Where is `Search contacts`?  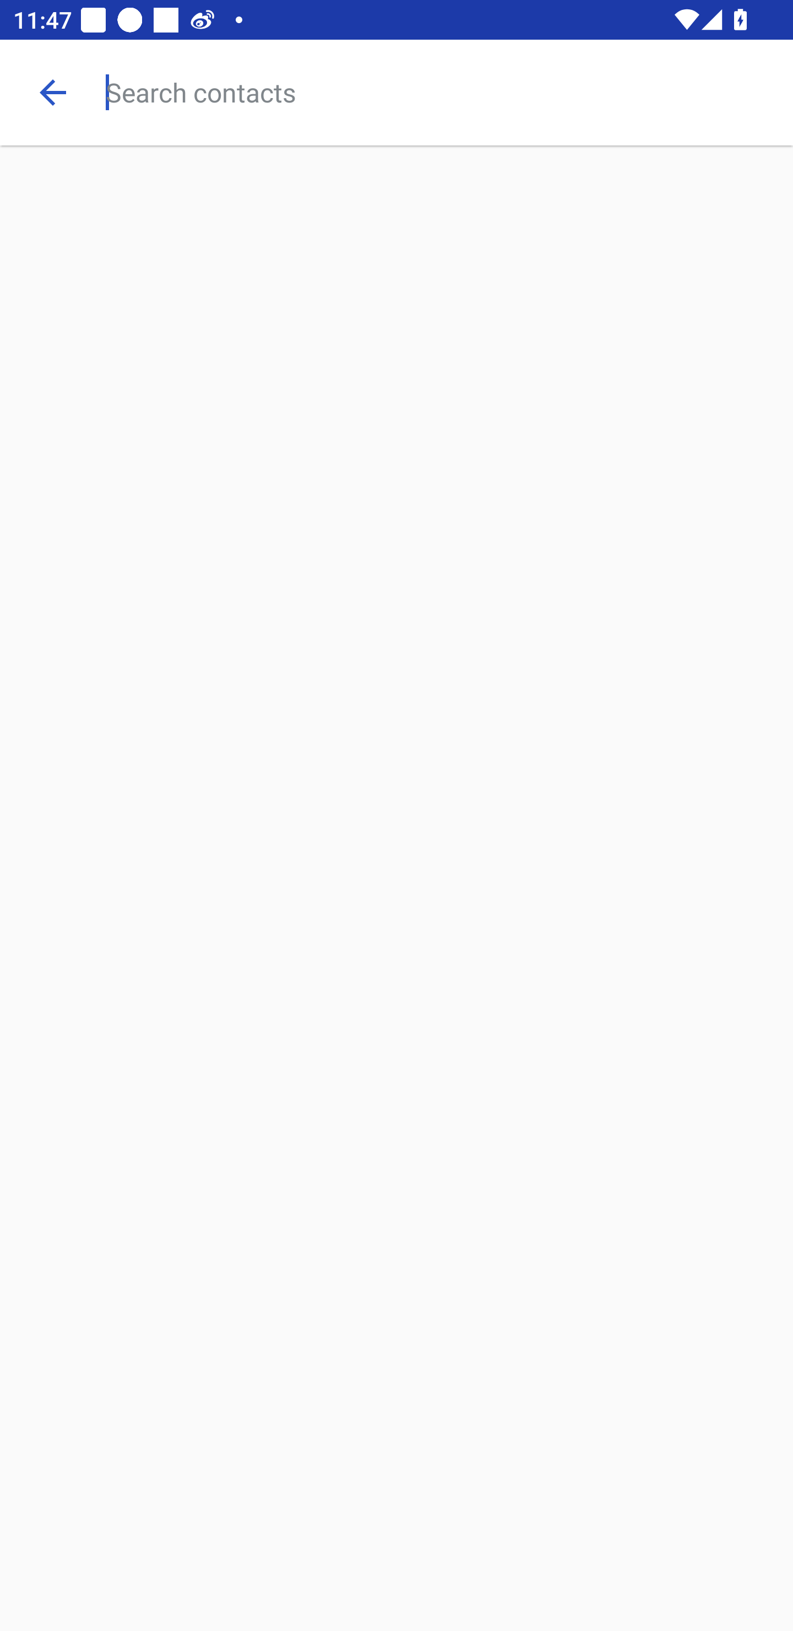 Search contacts is located at coordinates (449, 91).